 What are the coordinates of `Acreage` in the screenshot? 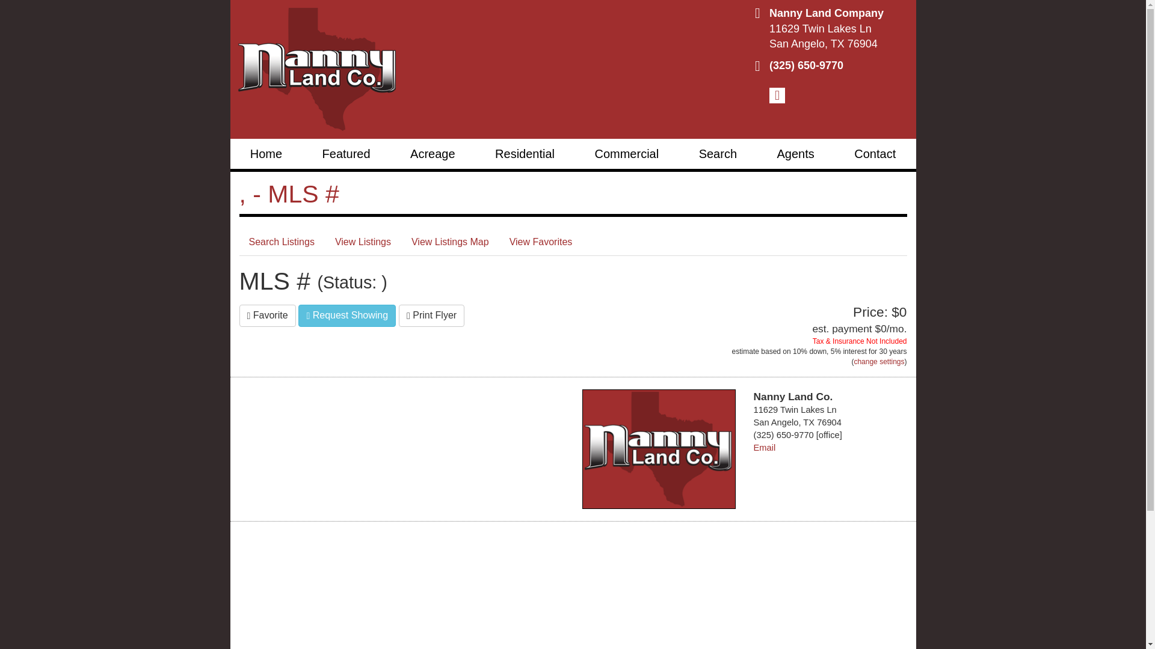 It's located at (432, 154).